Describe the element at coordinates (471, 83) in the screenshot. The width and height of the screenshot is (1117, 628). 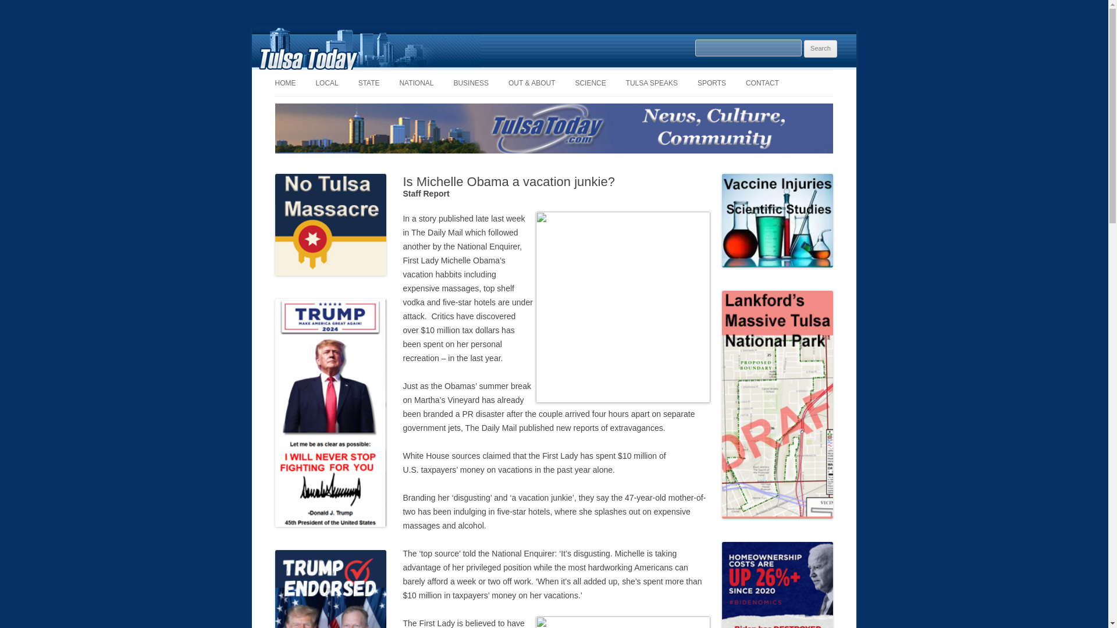
I see `BUSINESS` at that location.